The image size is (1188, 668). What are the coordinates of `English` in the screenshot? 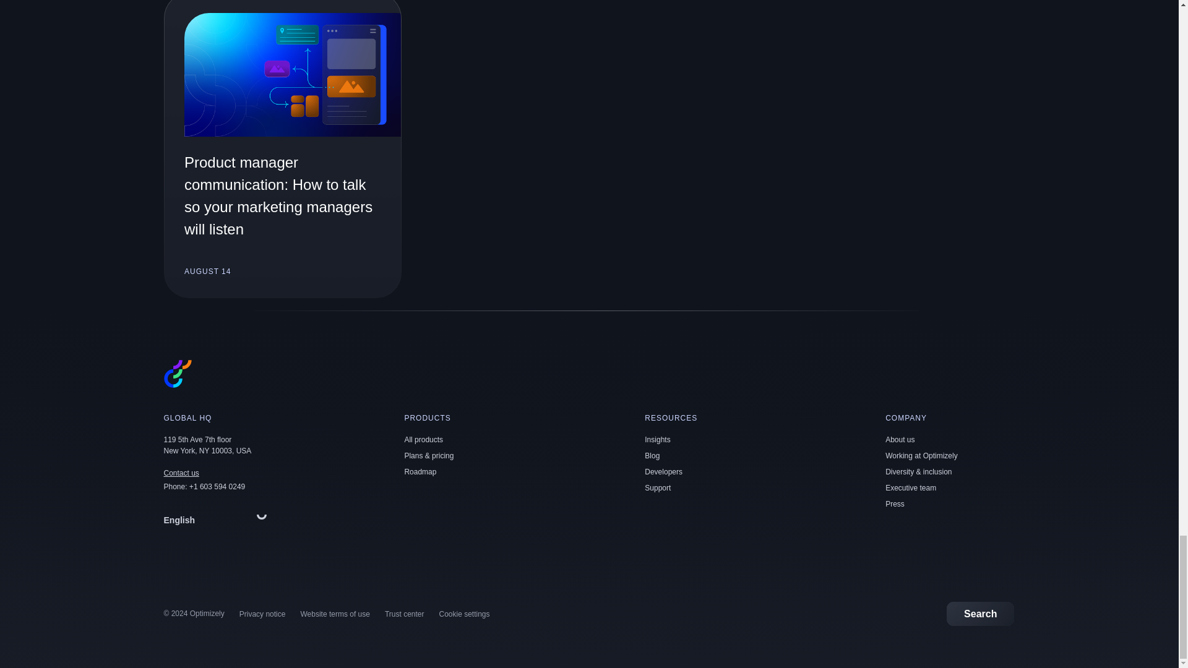 It's located at (218, 520).